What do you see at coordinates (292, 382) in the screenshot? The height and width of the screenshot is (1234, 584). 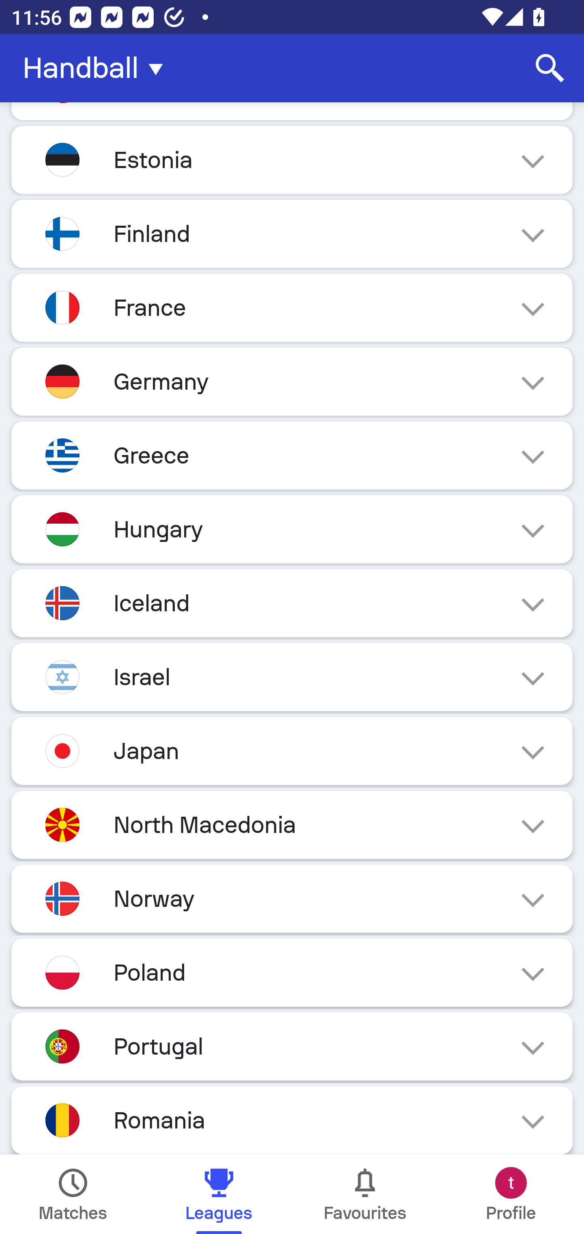 I see `Germany` at bounding box center [292, 382].